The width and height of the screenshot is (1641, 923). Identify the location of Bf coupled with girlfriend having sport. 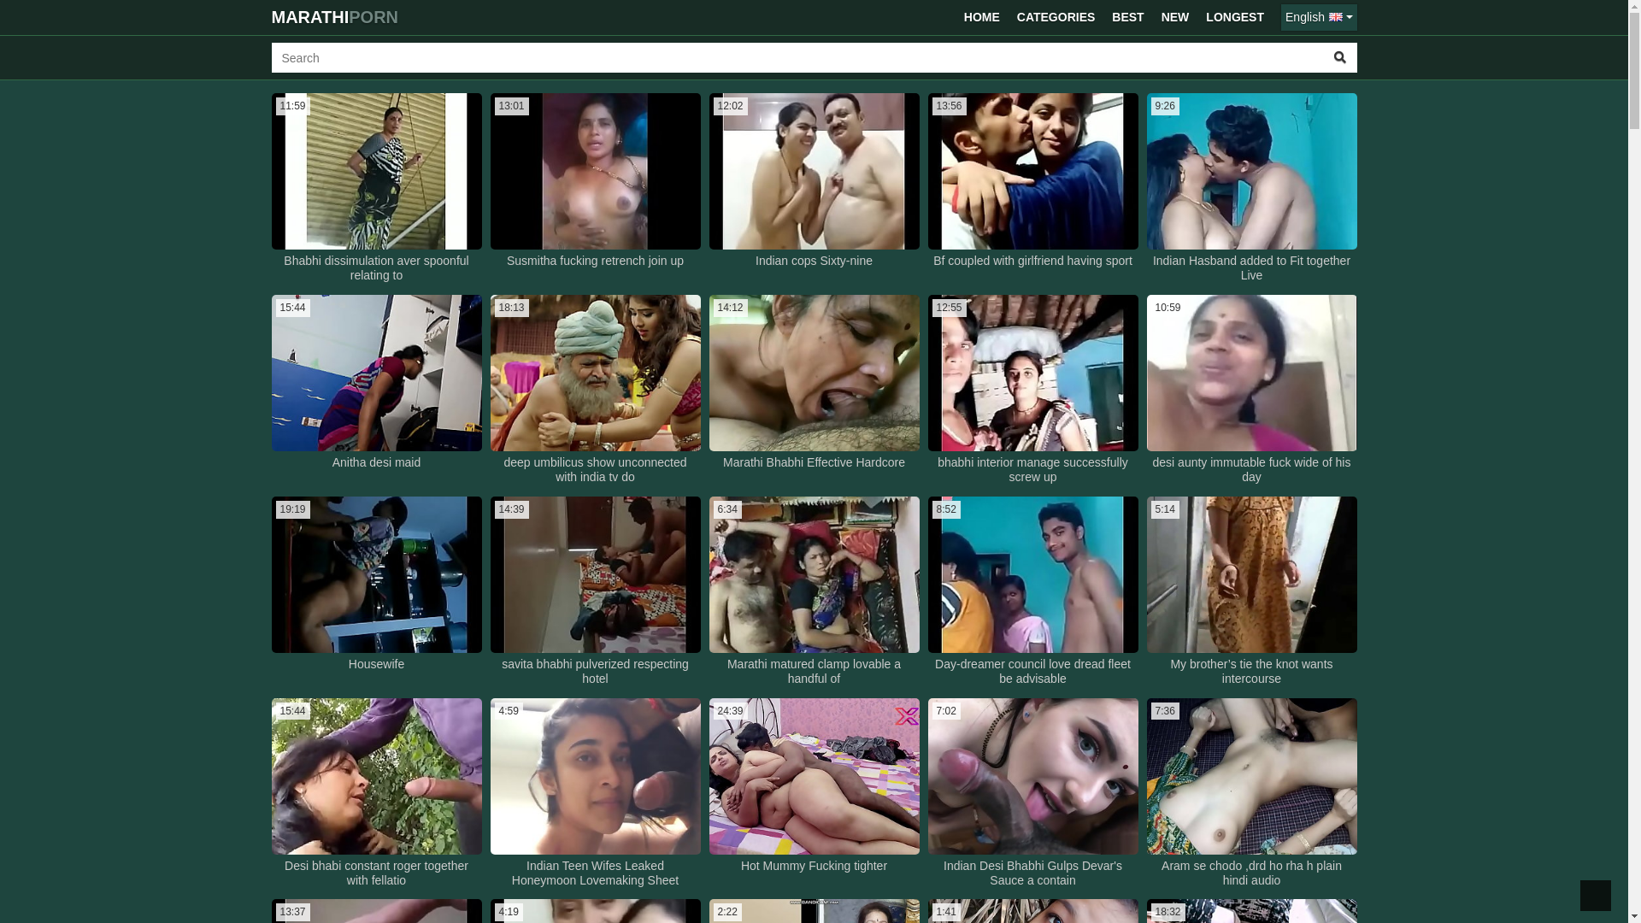
(1032, 262).